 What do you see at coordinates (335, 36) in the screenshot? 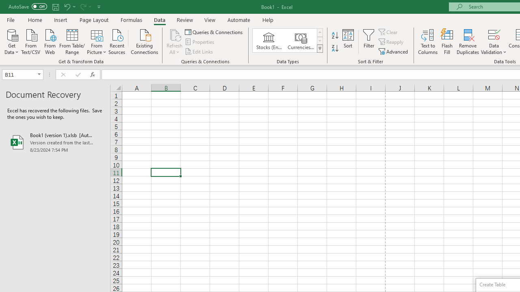
I see `Sort A to Z` at bounding box center [335, 36].